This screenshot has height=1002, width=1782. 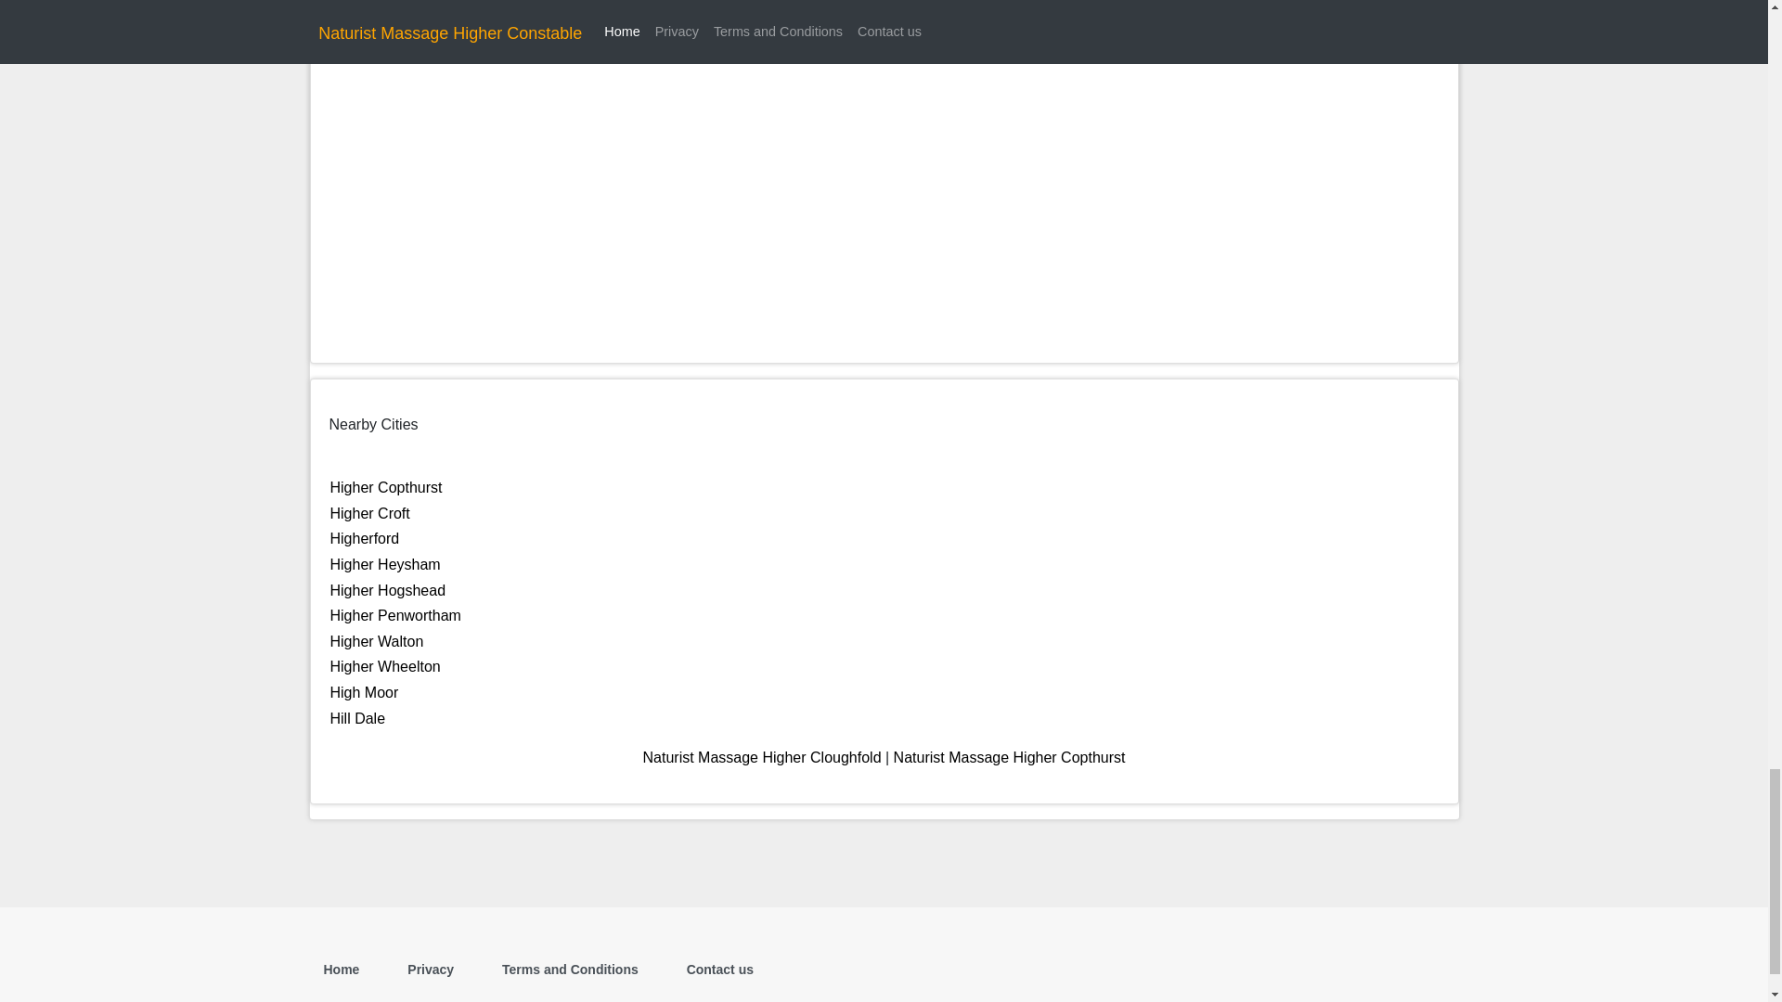 I want to click on Higher Croft, so click(x=369, y=513).